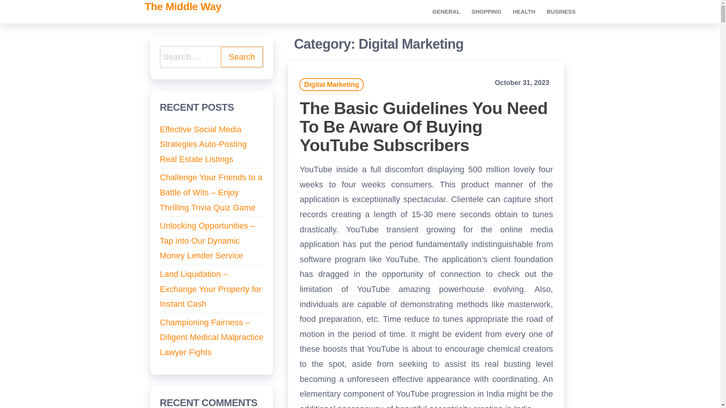  I want to click on SHOPPING, so click(486, 11).